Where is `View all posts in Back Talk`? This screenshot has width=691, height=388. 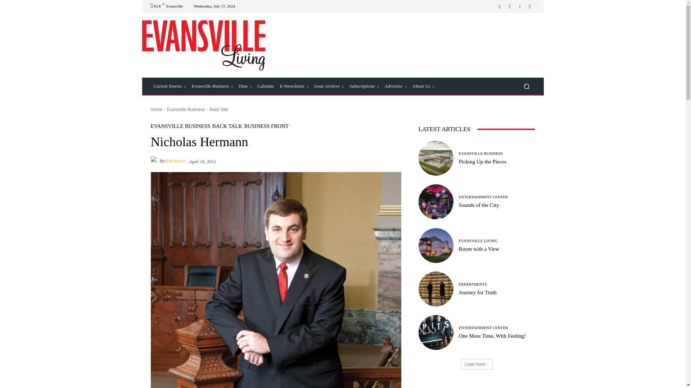
View all posts in Back Talk is located at coordinates (218, 110).